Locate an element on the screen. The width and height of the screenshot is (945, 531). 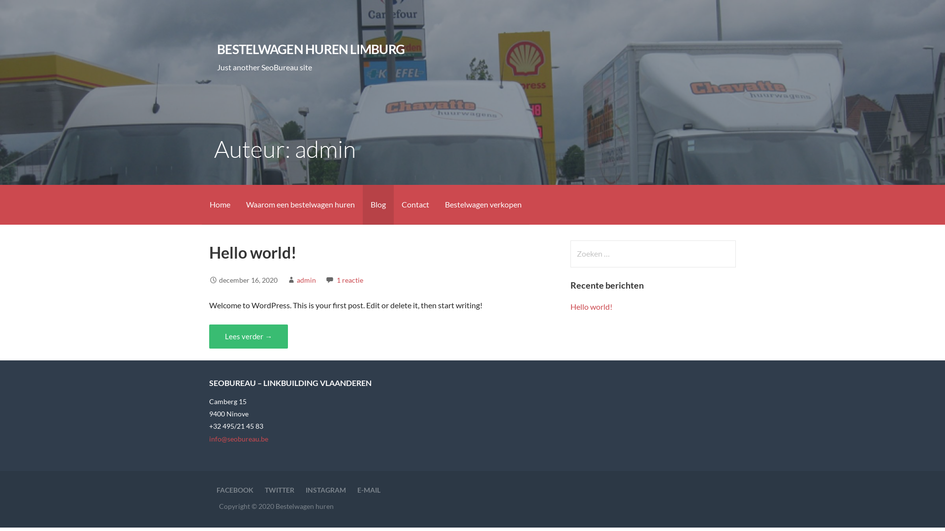
1 reactie is located at coordinates (350, 280).